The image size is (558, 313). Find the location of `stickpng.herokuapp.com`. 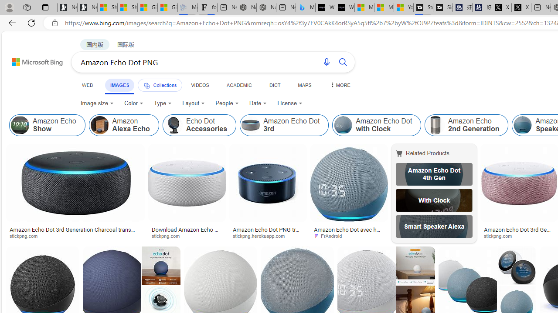

stickpng.herokuapp.com is located at coordinates (262, 236).